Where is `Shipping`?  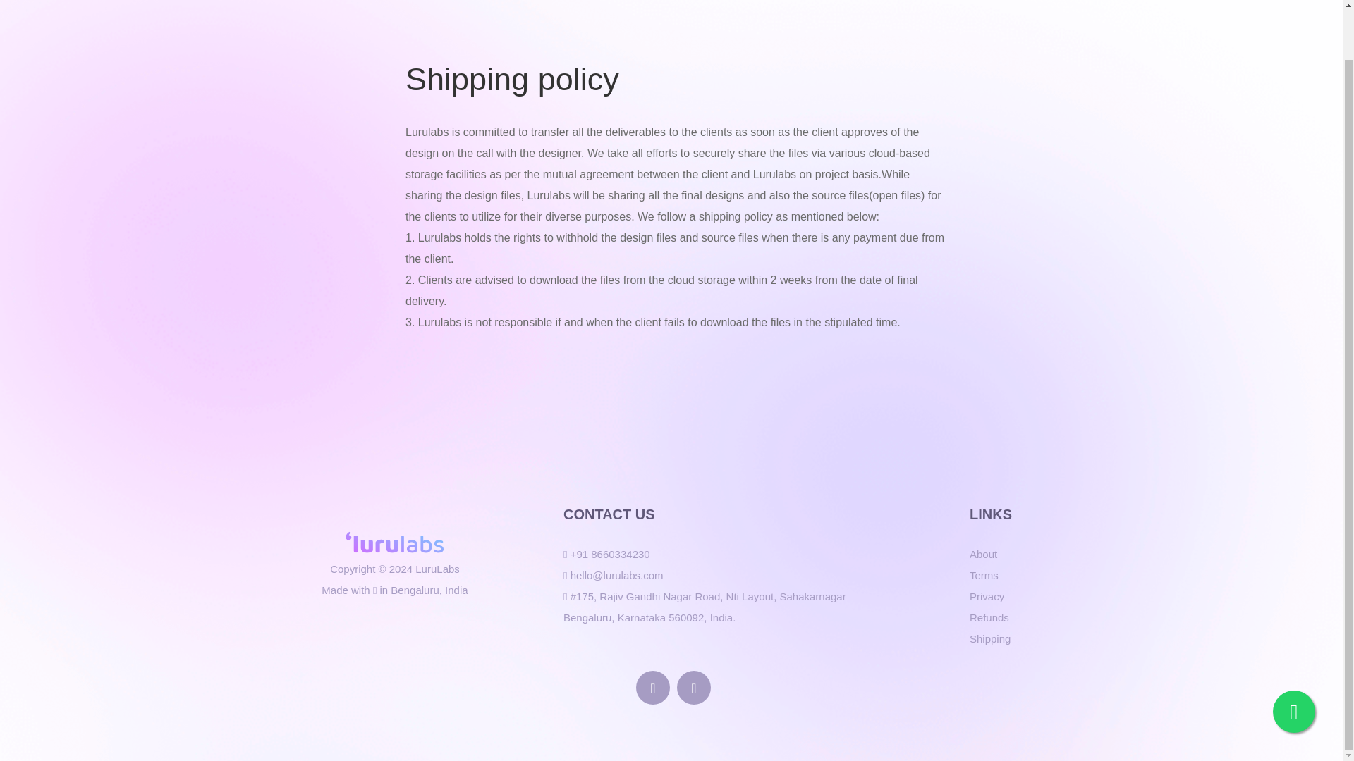 Shipping is located at coordinates (989, 639).